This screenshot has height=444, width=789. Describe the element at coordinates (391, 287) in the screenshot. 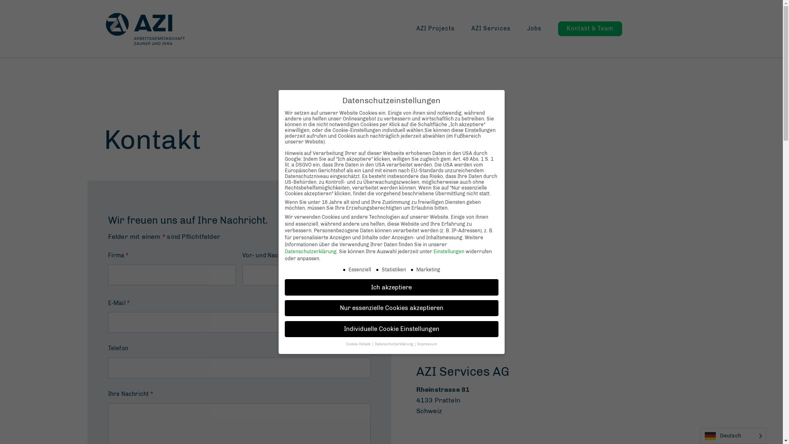

I see `Ich akzeptiere` at that location.